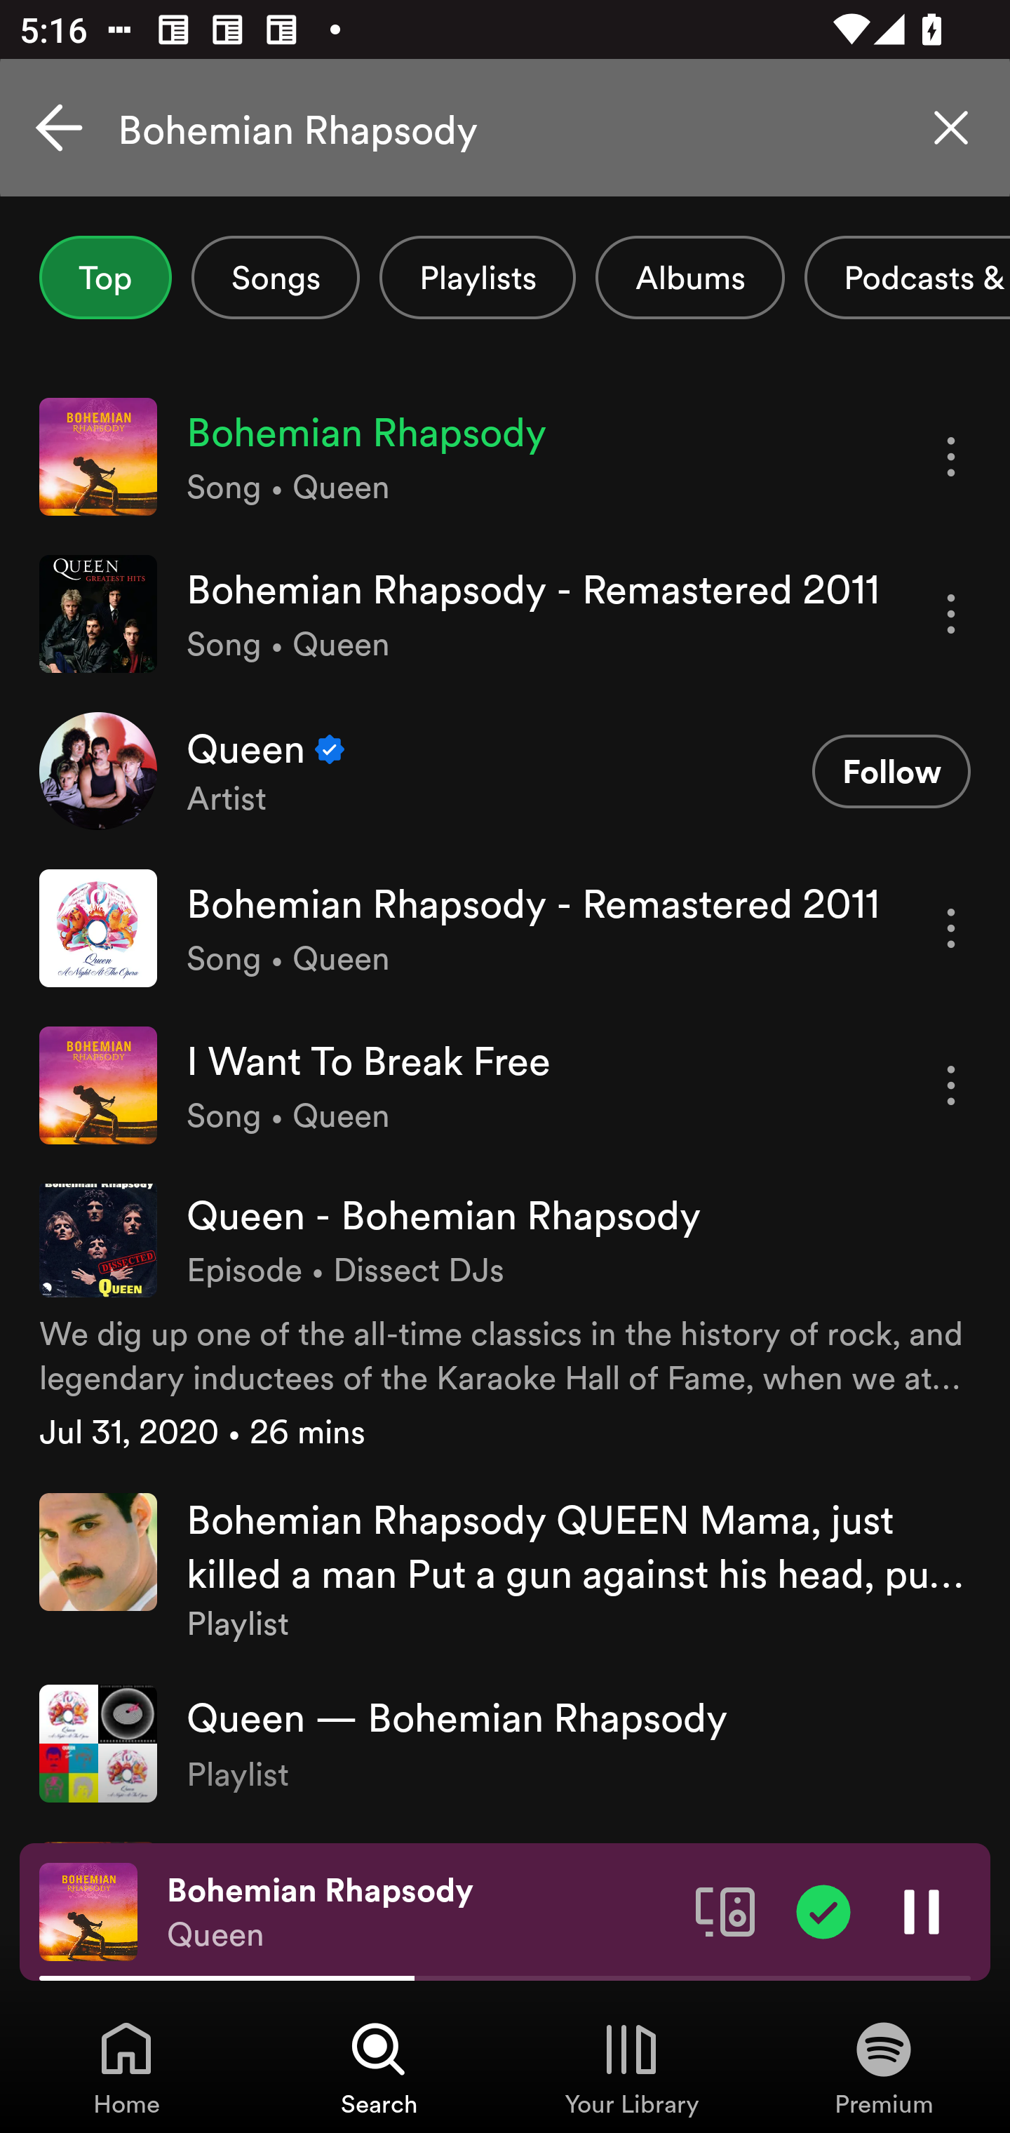 This screenshot has width=1010, height=2133. I want to click on Podcasts & Shows, so click(908, 277).